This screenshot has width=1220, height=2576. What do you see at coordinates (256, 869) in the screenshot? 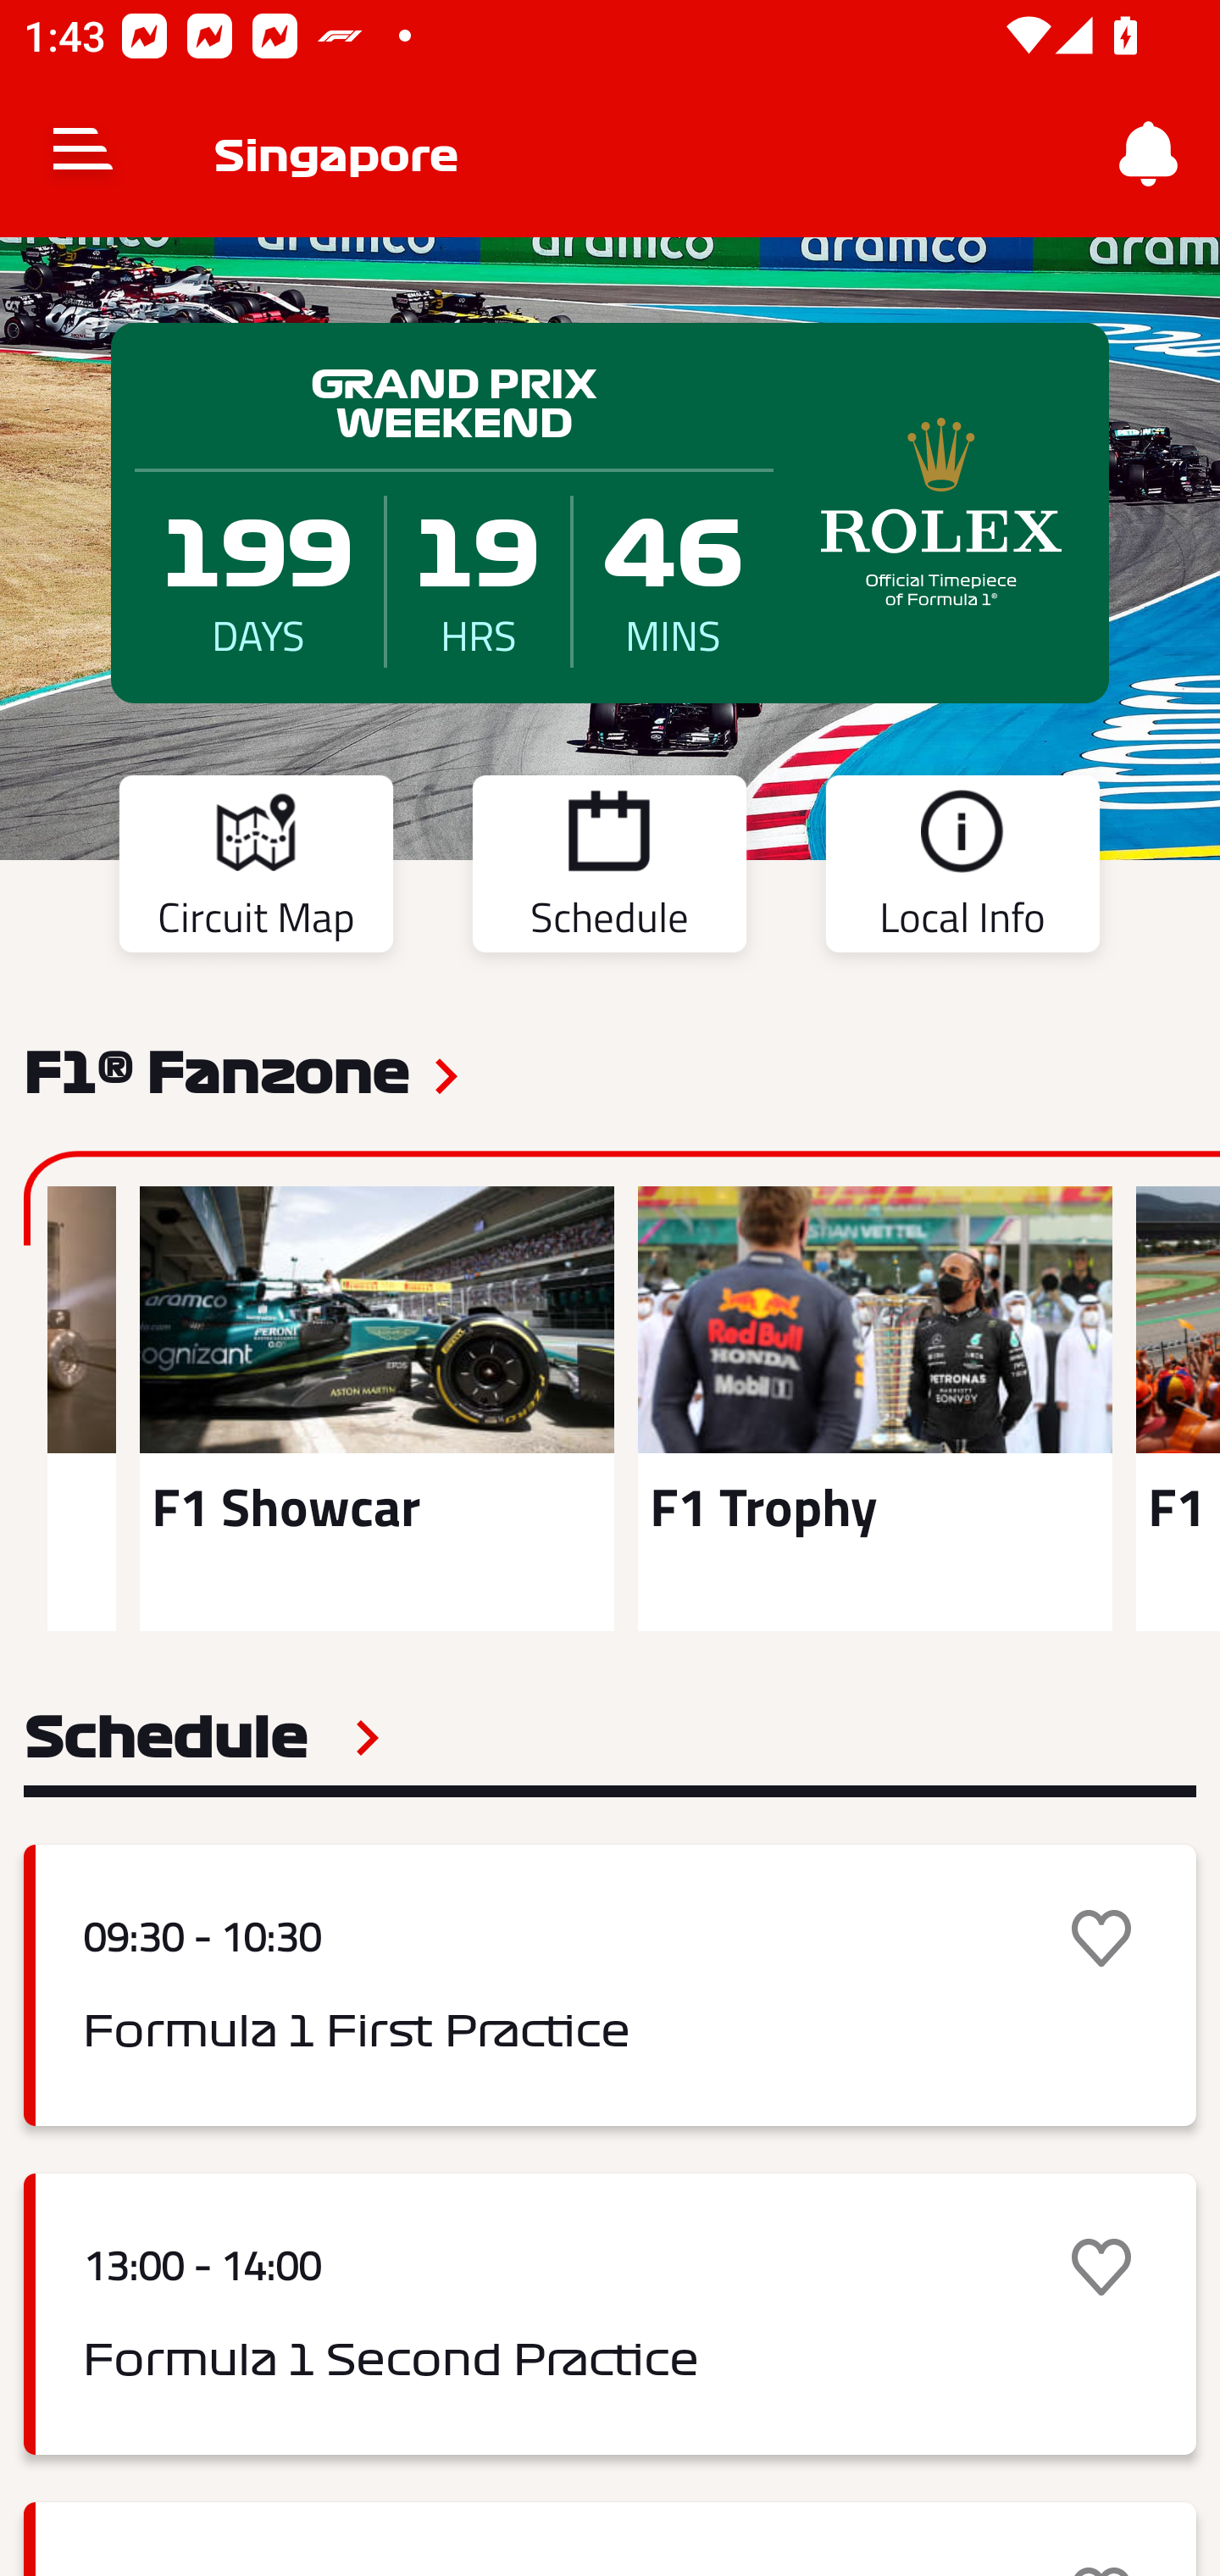
I see `Circuit Map` at bounding box center [256, 869].